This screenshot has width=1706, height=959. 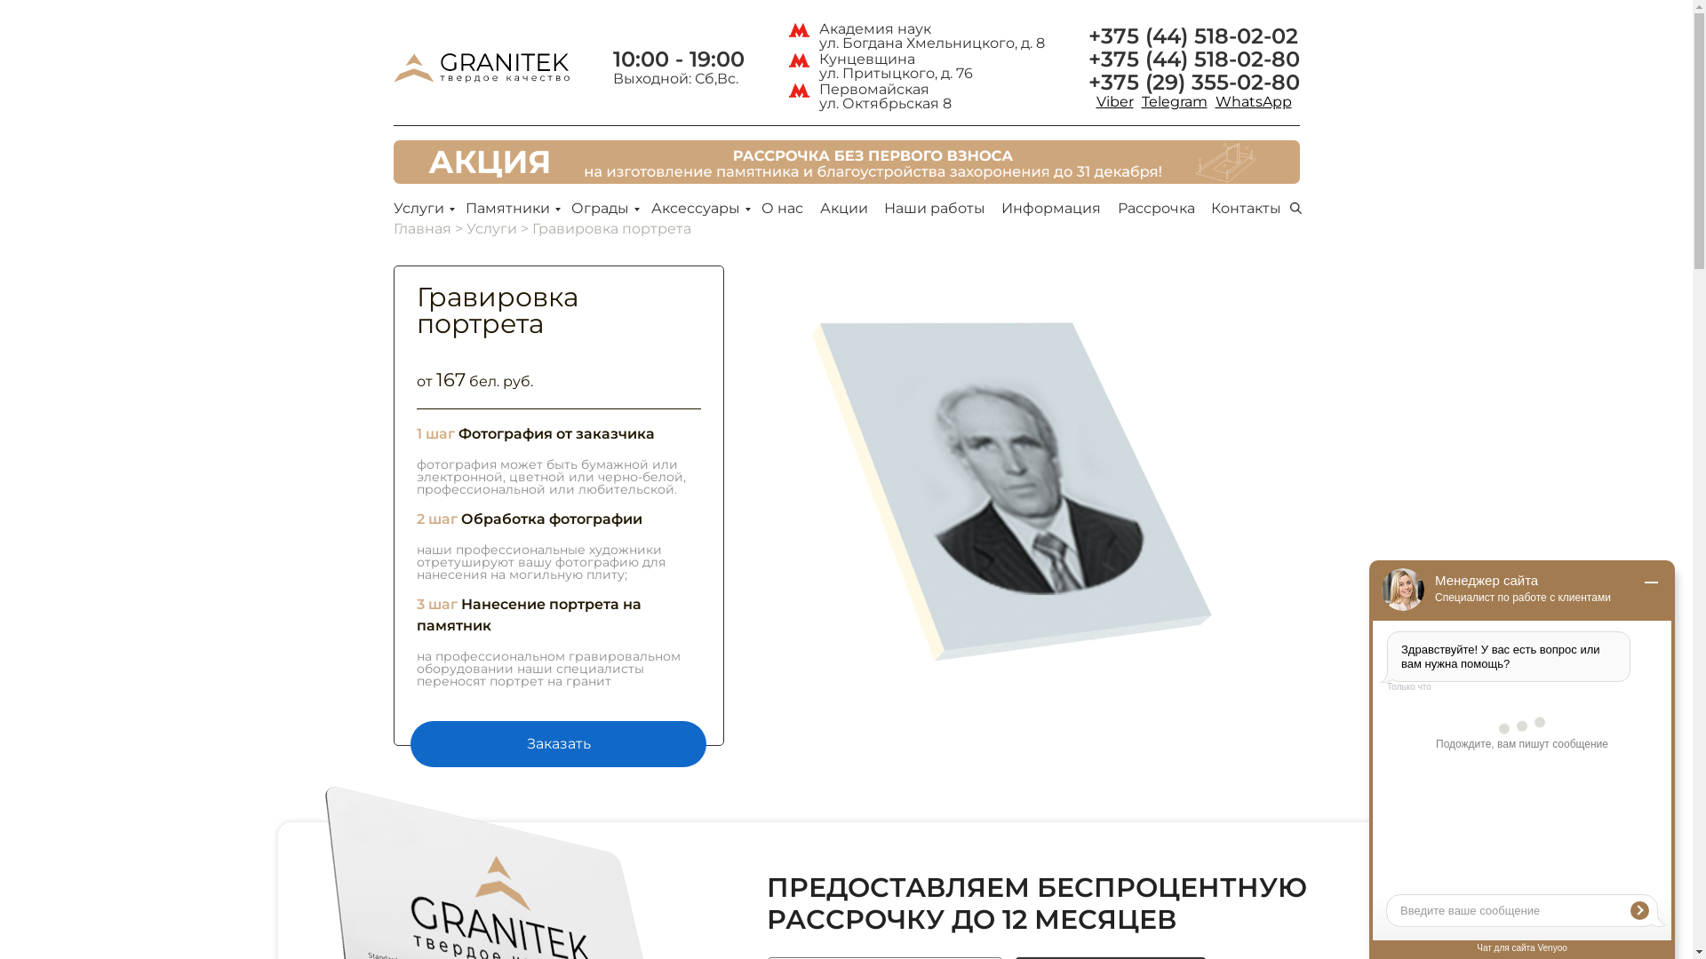 What do you see at coordinates (1115, 102) in the screenshot?
I see `Viber` at bounding box center [1115, 102].